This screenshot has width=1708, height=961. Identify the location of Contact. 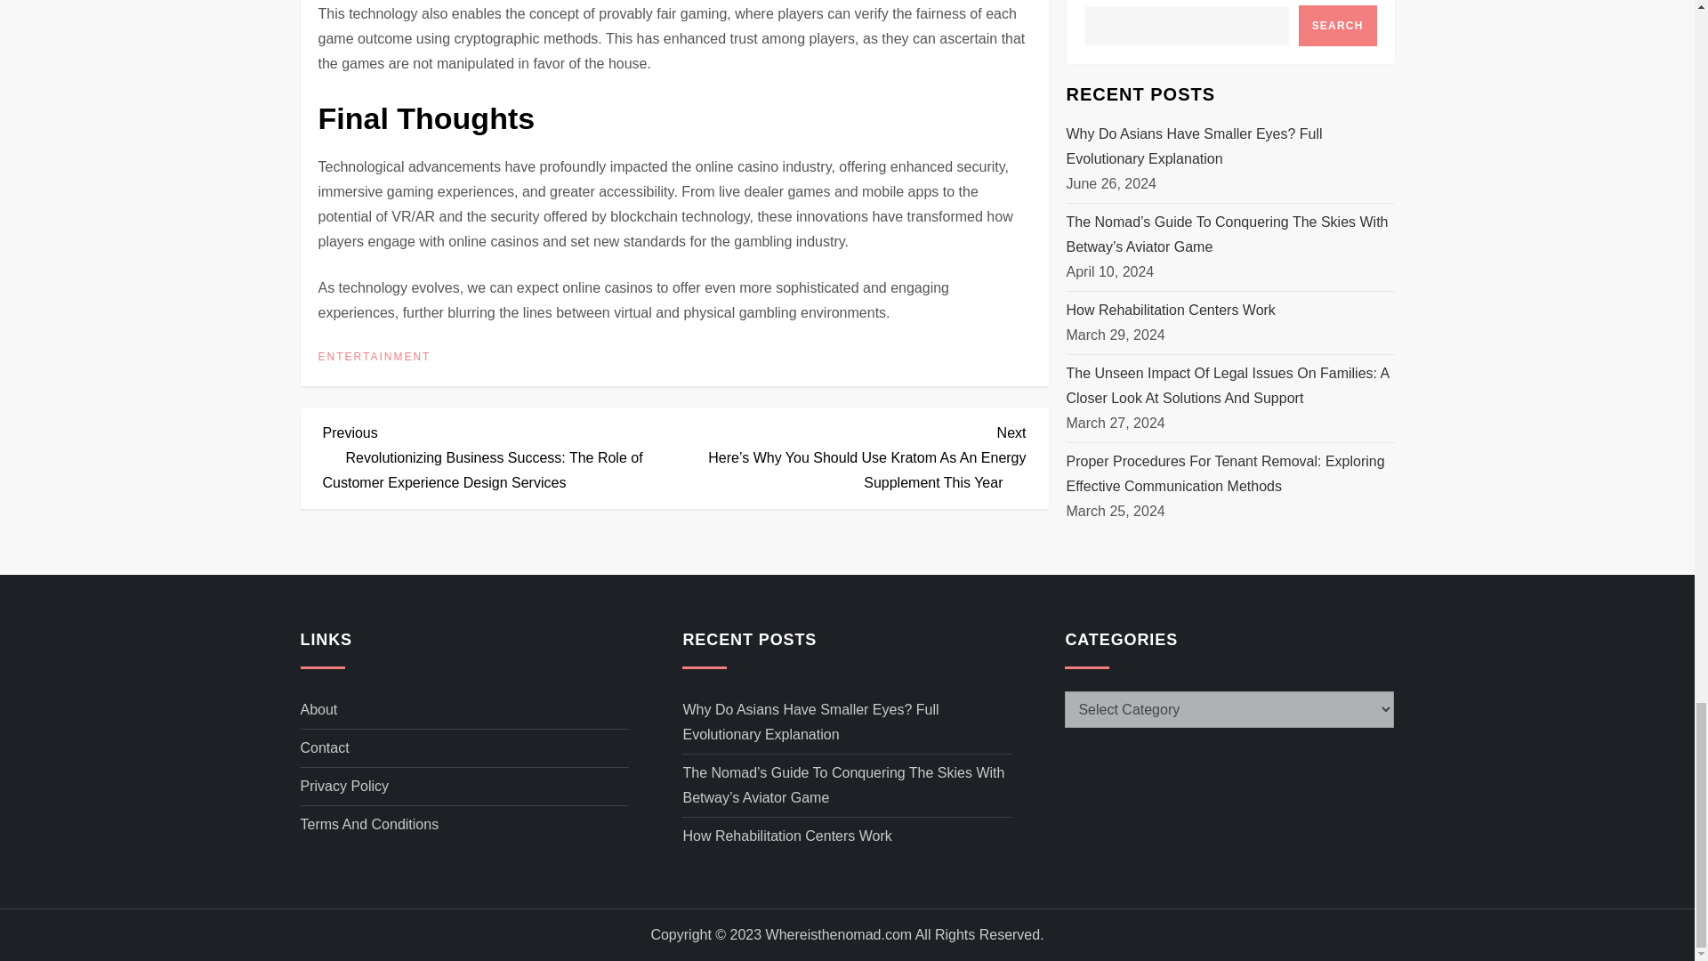
(325, 748).